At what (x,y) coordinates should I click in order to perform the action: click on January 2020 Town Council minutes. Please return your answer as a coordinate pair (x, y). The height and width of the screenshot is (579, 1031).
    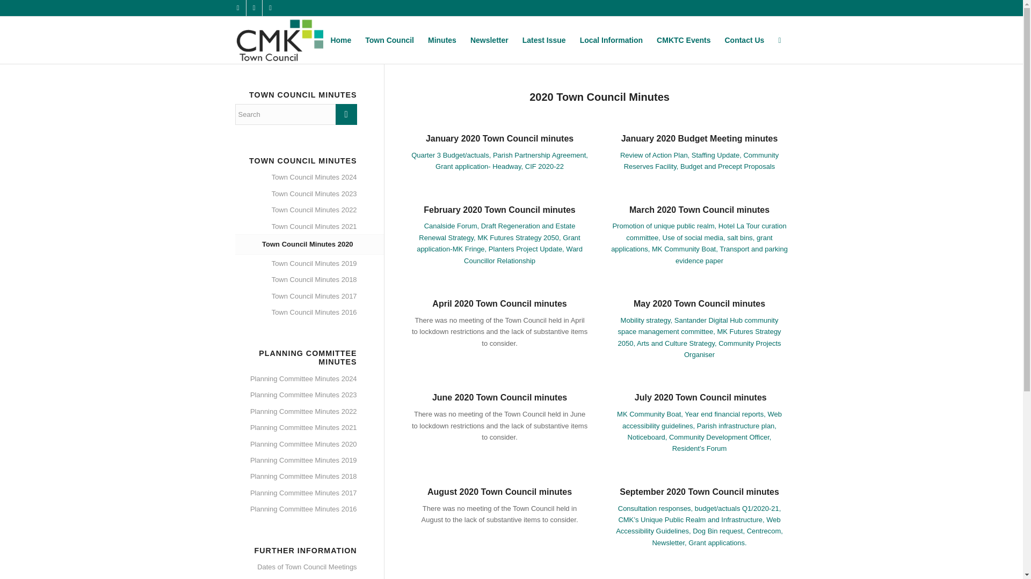
    Looking at the image, I should click on (499, 138).